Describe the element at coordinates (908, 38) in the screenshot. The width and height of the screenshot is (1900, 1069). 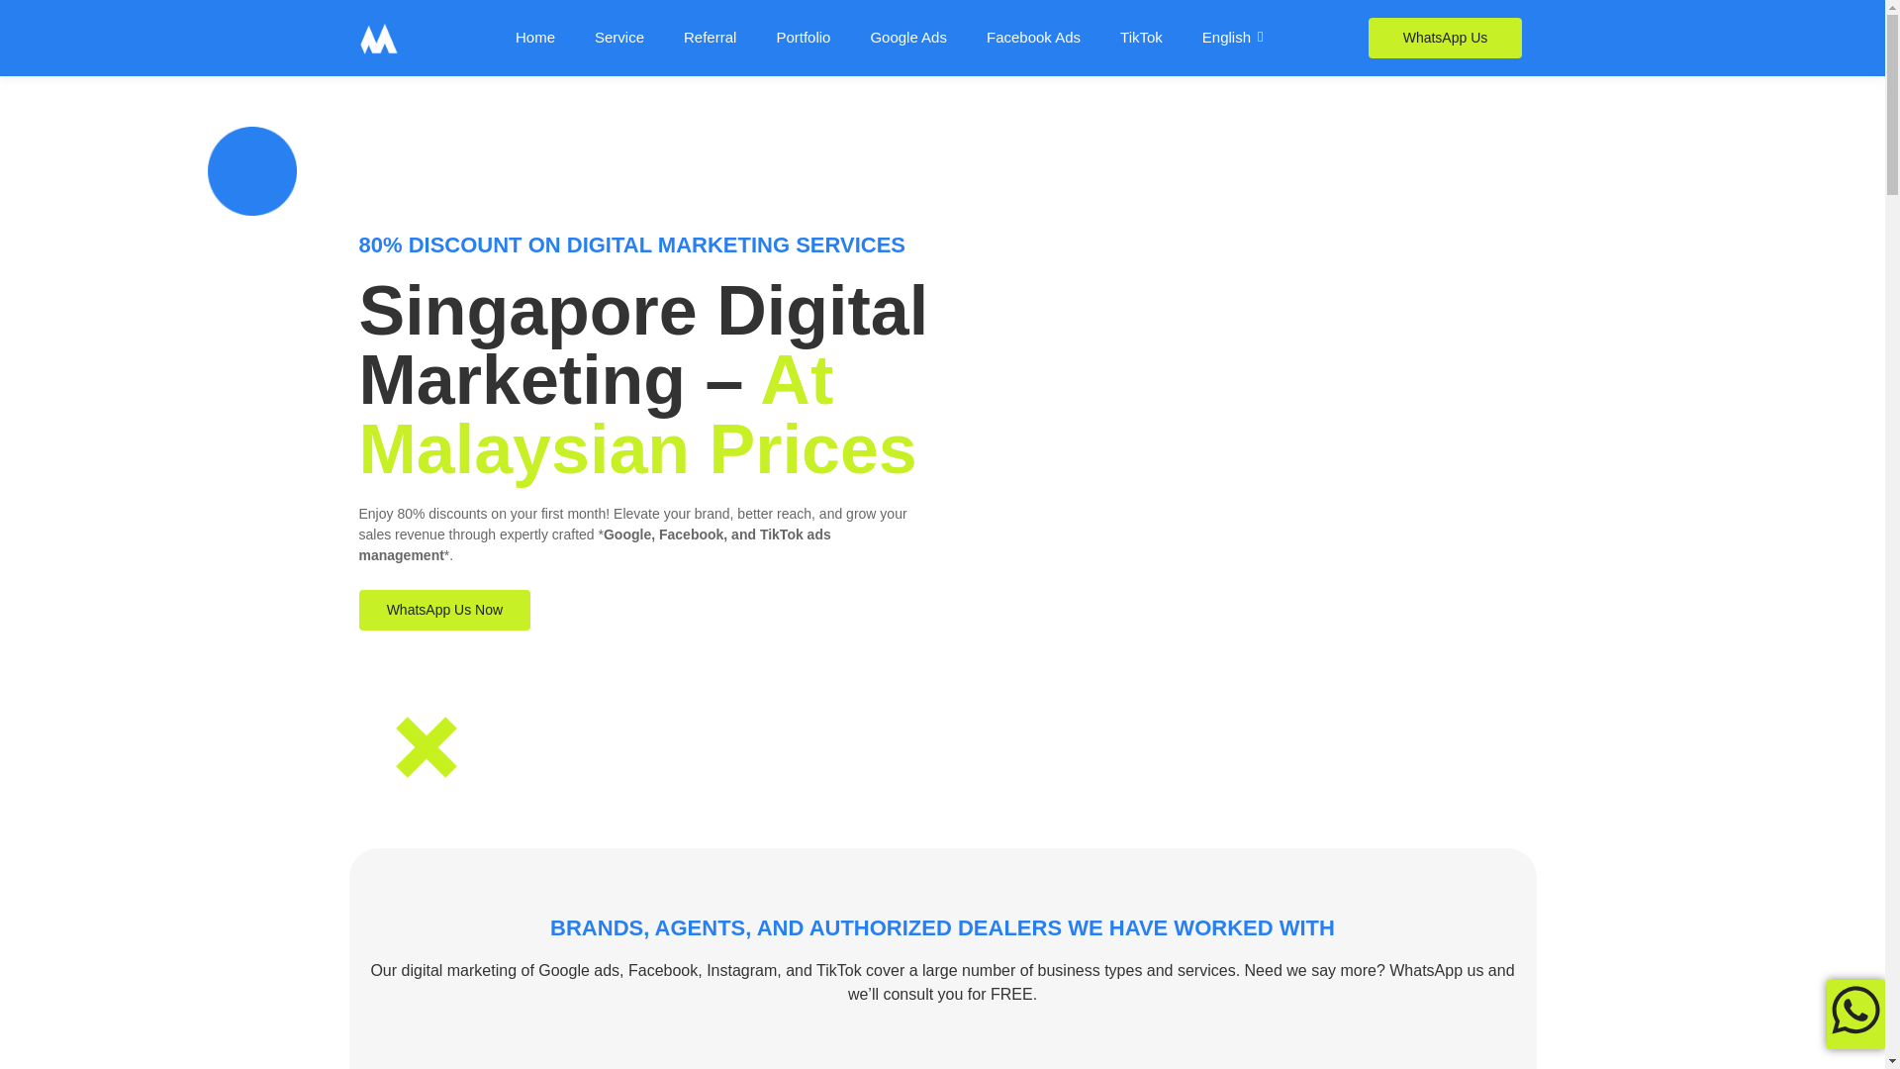
I see `Google Ads` at that location.